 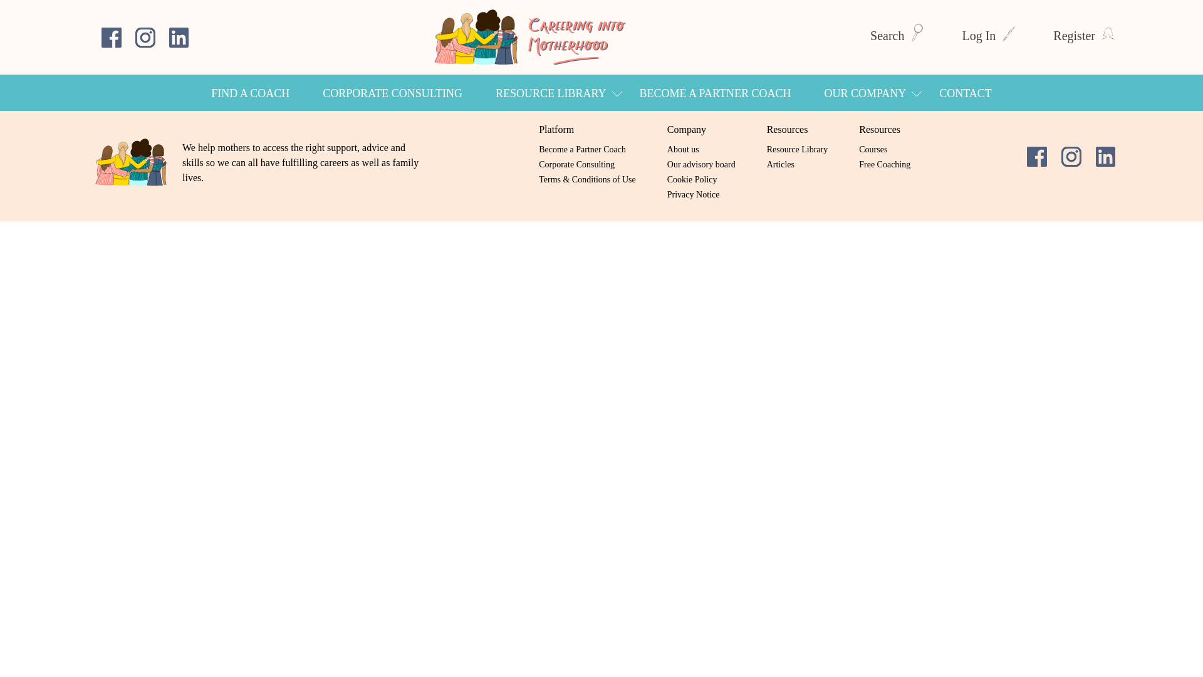 What do you see at coordinates (1084, 36) in the screenshot?
I see `Register` at bounding box center [1084, 36].